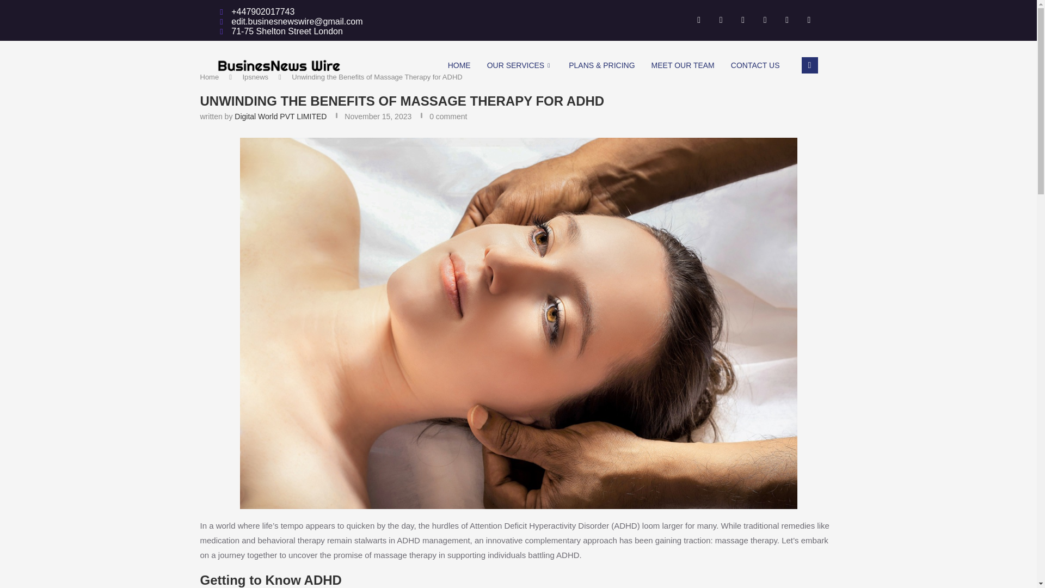  Describe the element at coordinates (683, 65) in the screenshot. I see `MEET OUR TEAM` at that location.